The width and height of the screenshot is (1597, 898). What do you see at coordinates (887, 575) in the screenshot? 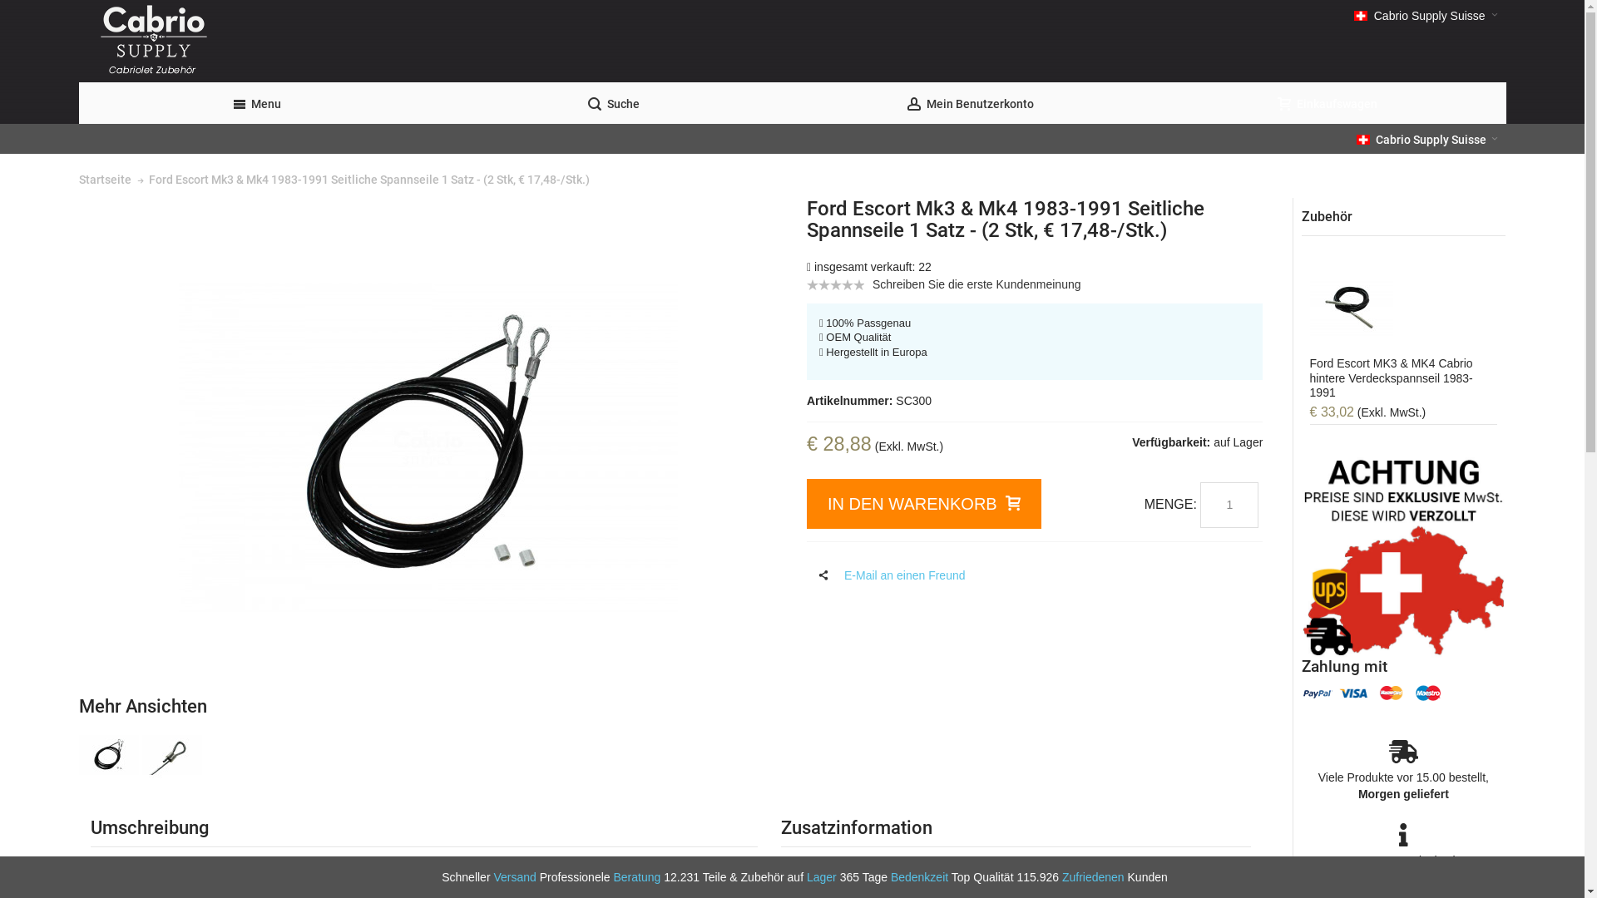
I see `E-Mail an einen Freund` at bounding box center [887, 575].